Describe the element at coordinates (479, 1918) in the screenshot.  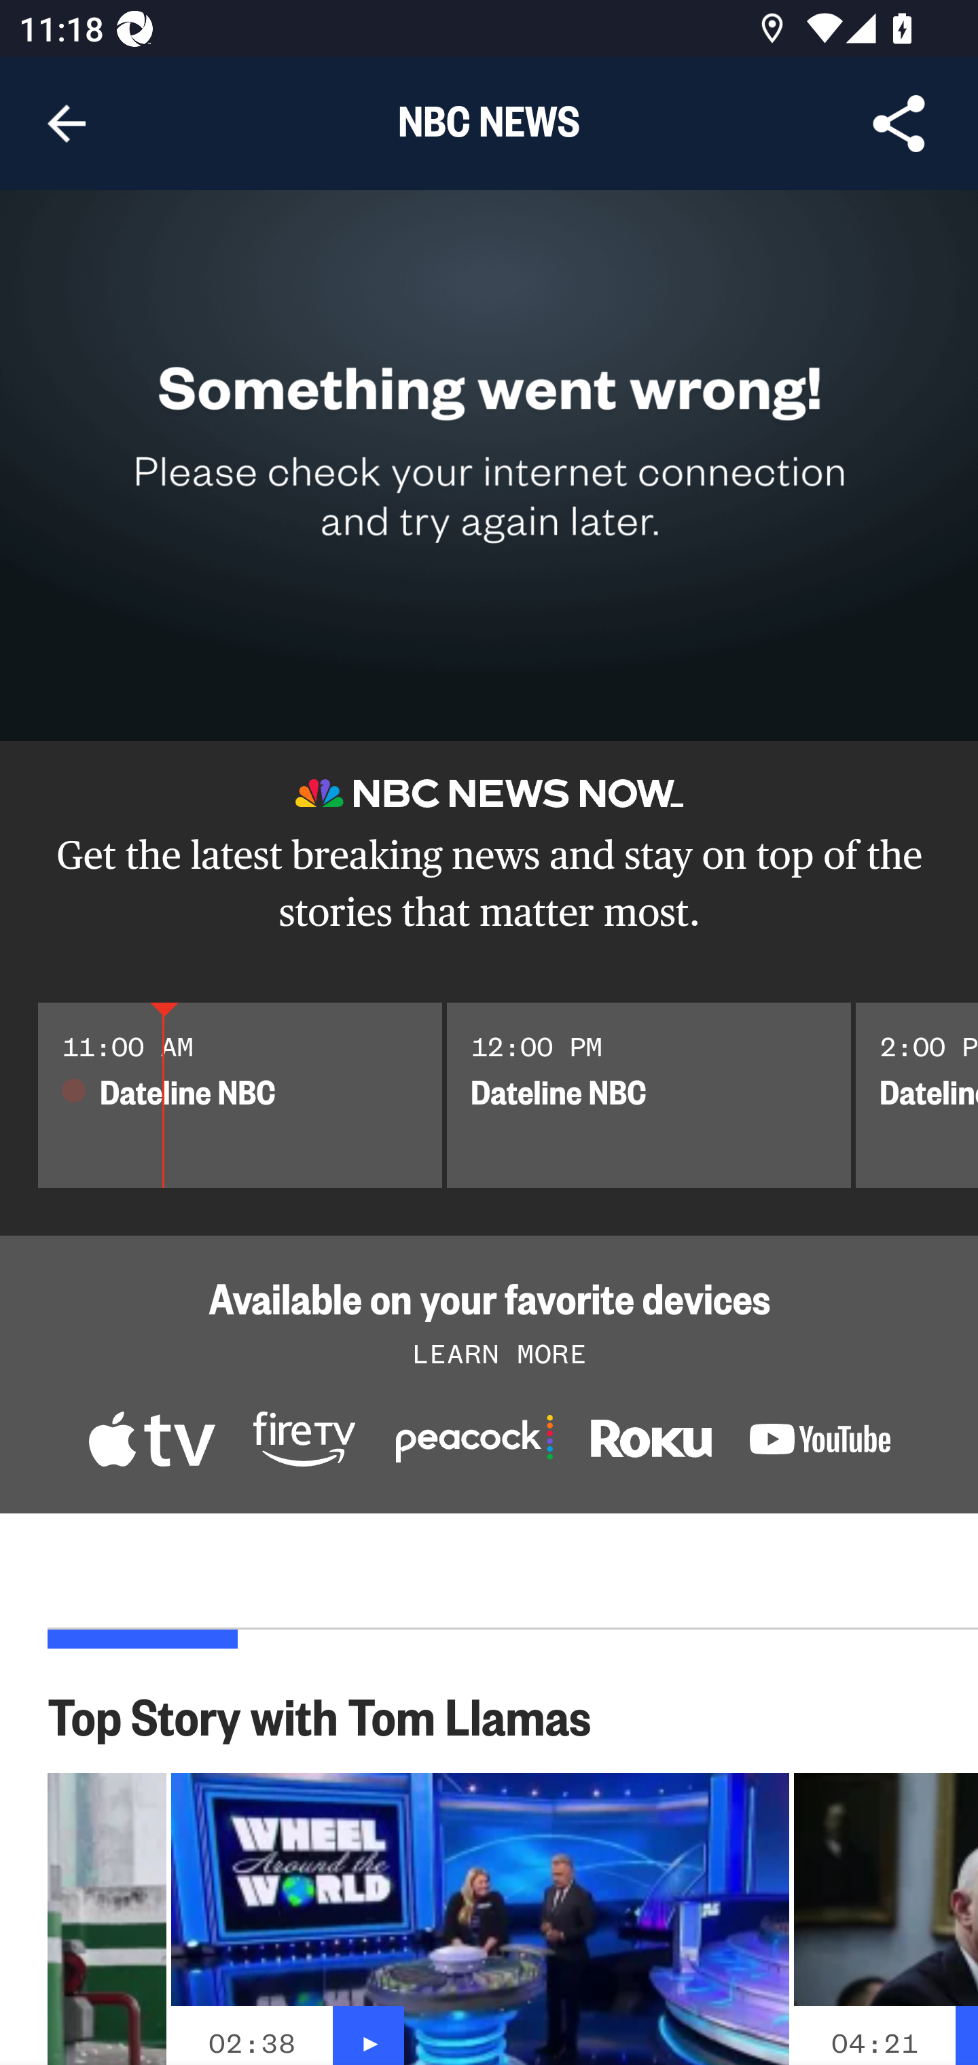
I see `02:38  02:38 02:38 02:38 ` at that location.